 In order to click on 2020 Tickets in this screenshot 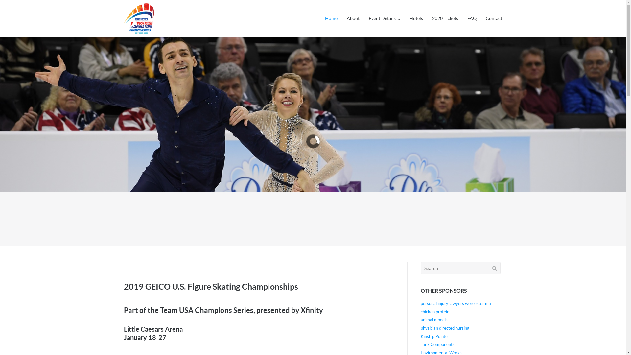, I will do `click(445, 18)`.